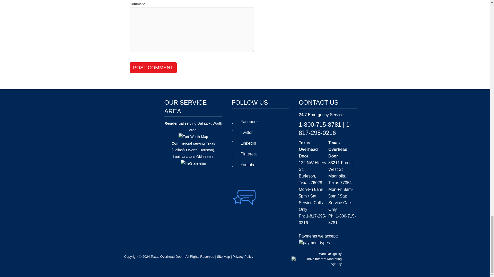 The width and height of the screenshot is (494, 277). What do you see at coordinates (153, 68) in the screenshot?
I see `Post Comment` at bounding box center [153, 68].